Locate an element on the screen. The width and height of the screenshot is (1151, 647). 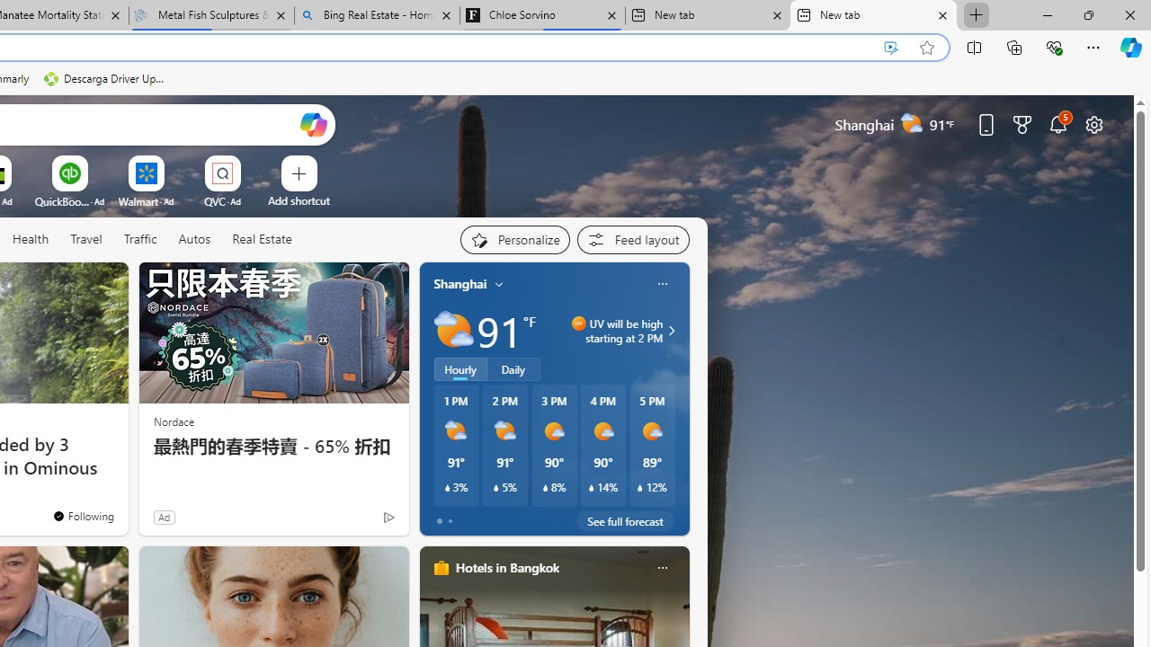
UV will be high starting at 2 PM is located at coordinates (669, 331).